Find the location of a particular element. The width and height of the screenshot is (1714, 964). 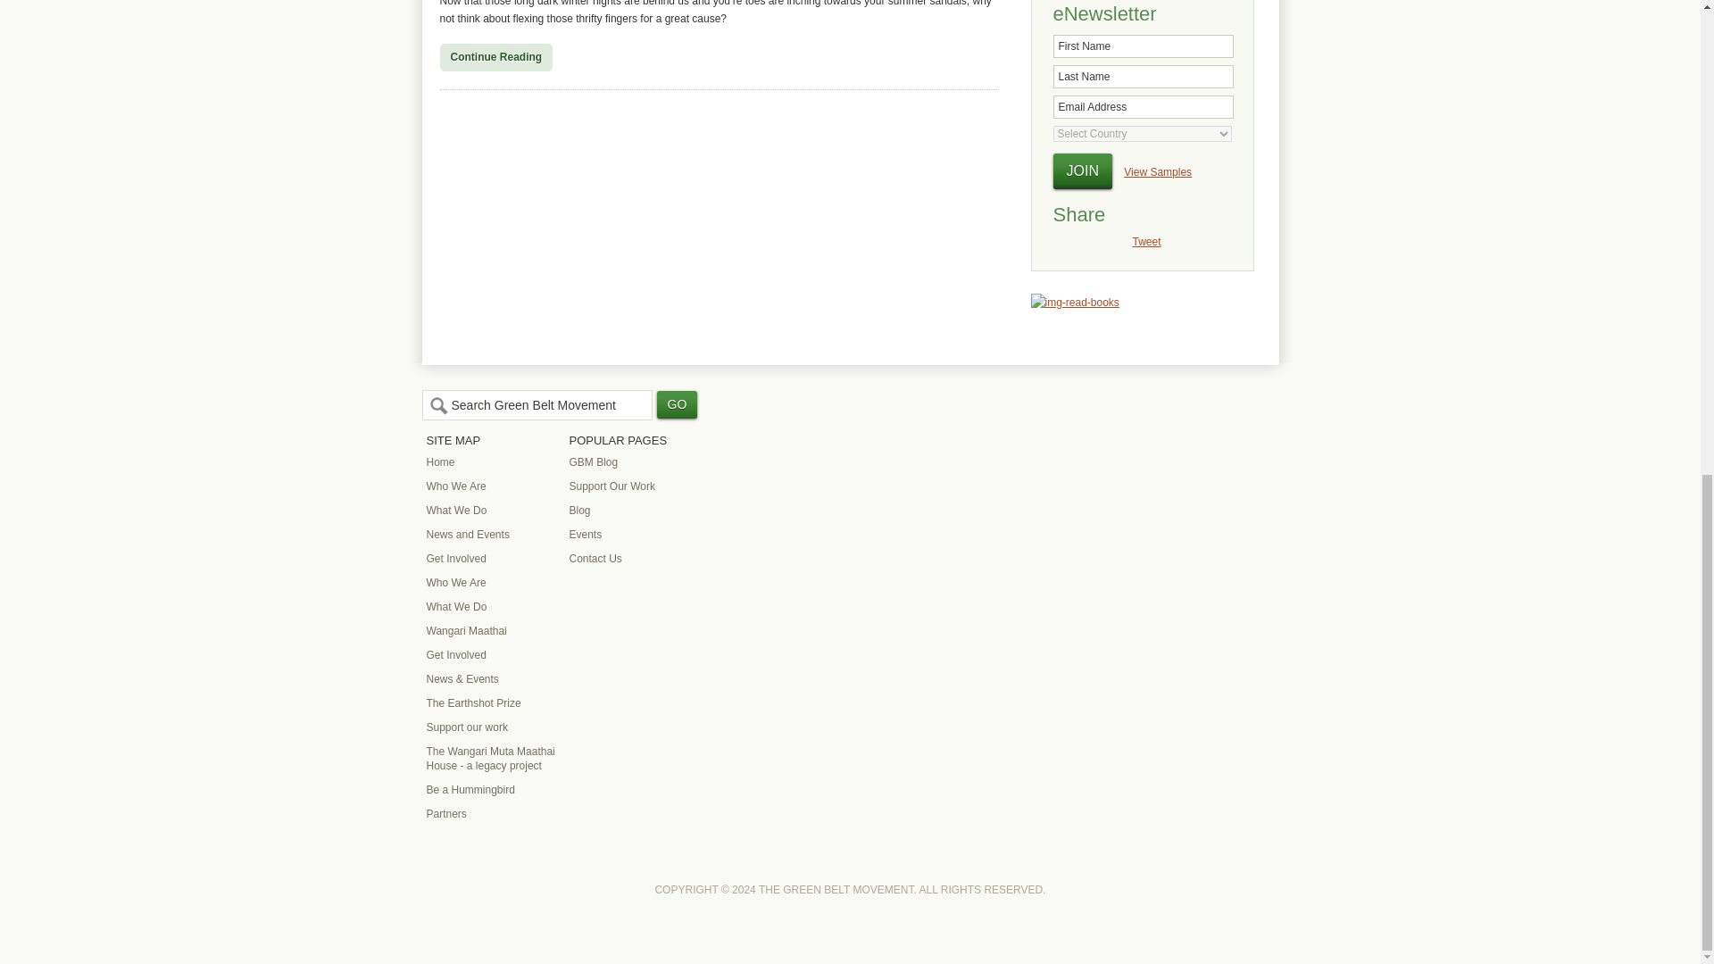

Last Name is located at coordinates (1144, 77).